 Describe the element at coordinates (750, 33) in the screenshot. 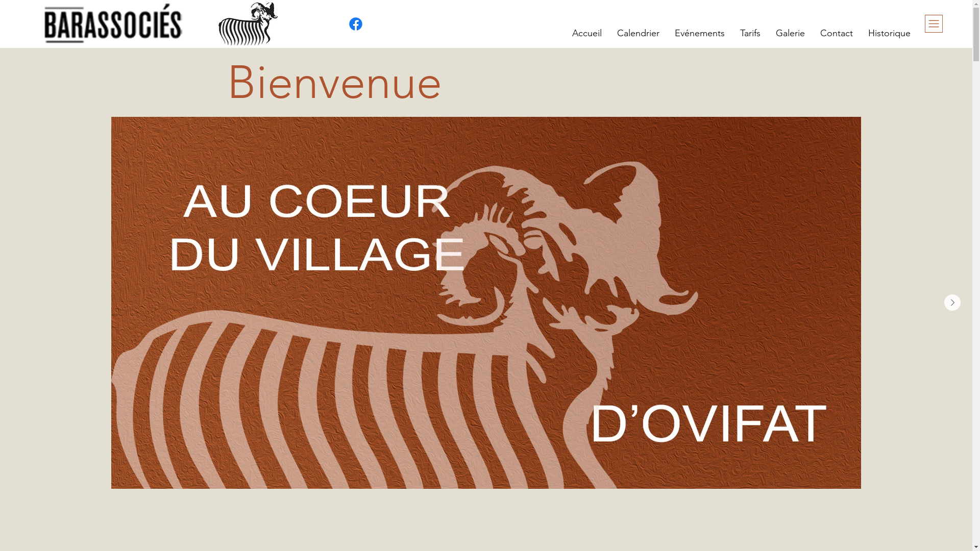

I see `Tarifs` at that location.